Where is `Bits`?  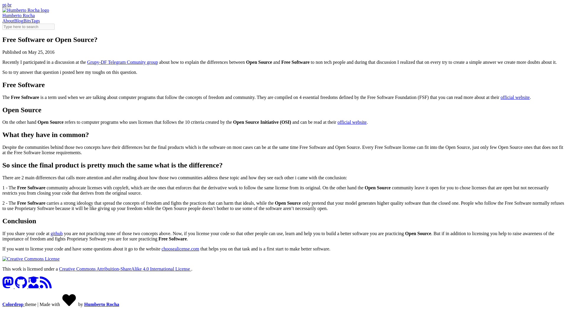
Bits is located at coordinates (27, 21).